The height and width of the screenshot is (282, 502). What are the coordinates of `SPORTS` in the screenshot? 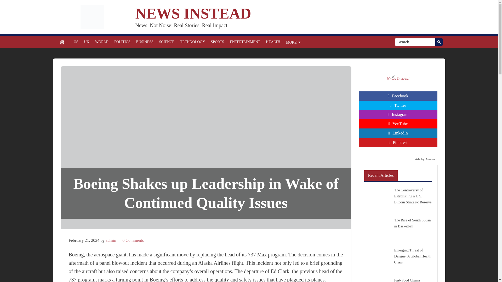 It's located at (218, 42).